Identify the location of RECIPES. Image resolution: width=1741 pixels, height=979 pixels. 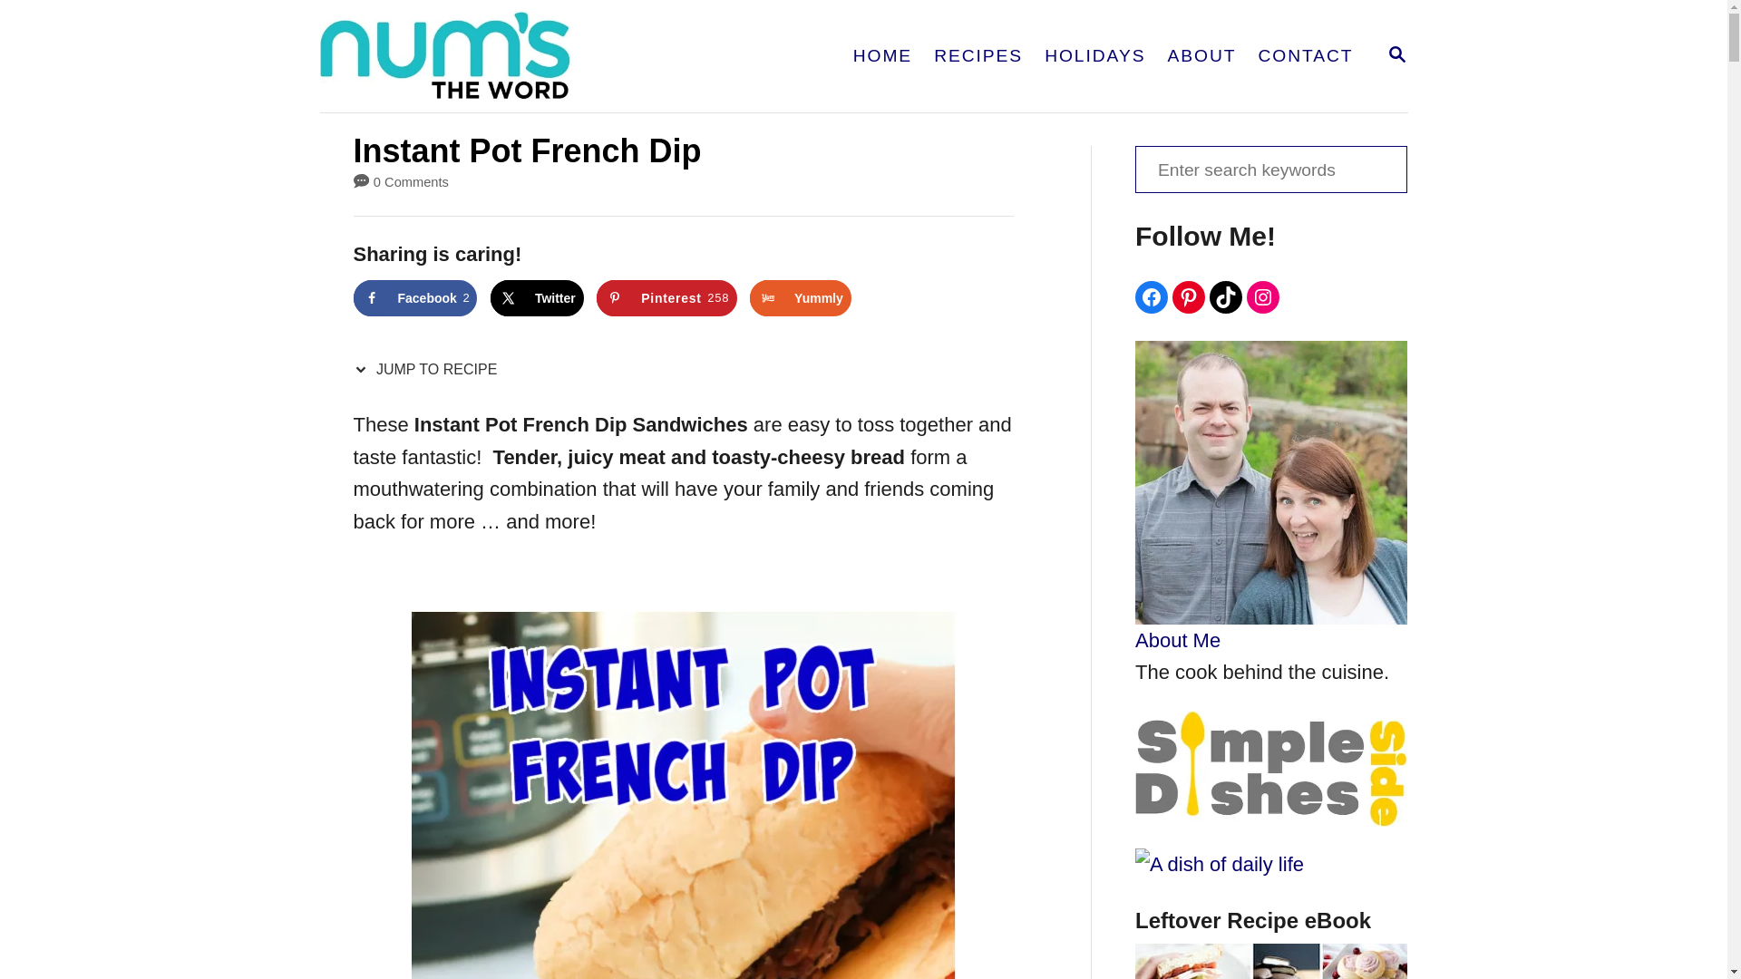
(882, 56).